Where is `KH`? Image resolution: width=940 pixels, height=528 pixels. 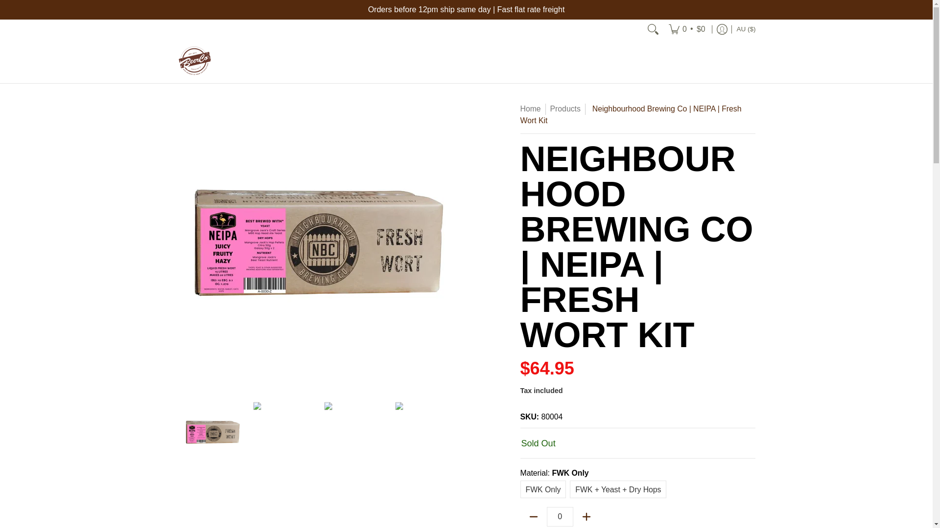
KH is located at coordinates (620, 84).